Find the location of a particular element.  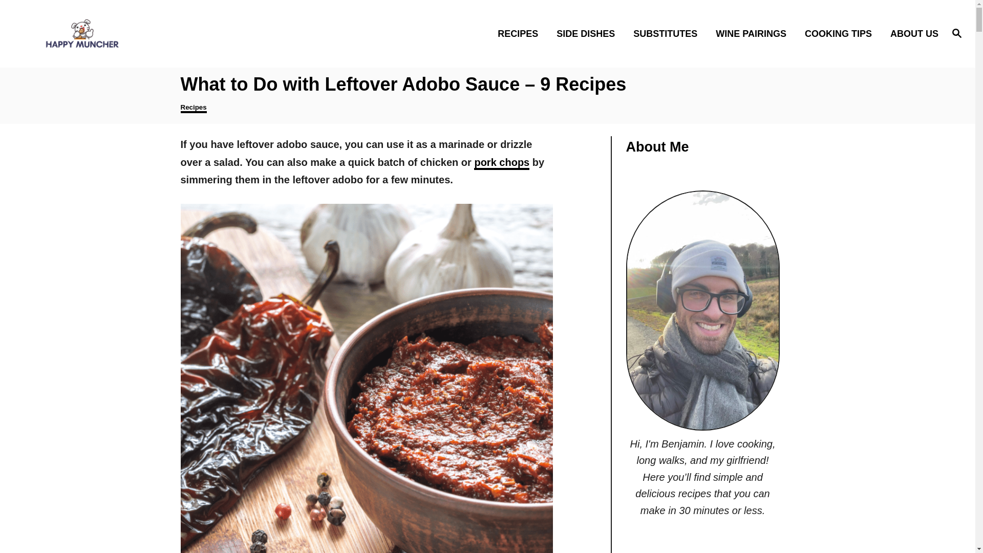

SIDE DISHES is located at coordinates (589, 33).